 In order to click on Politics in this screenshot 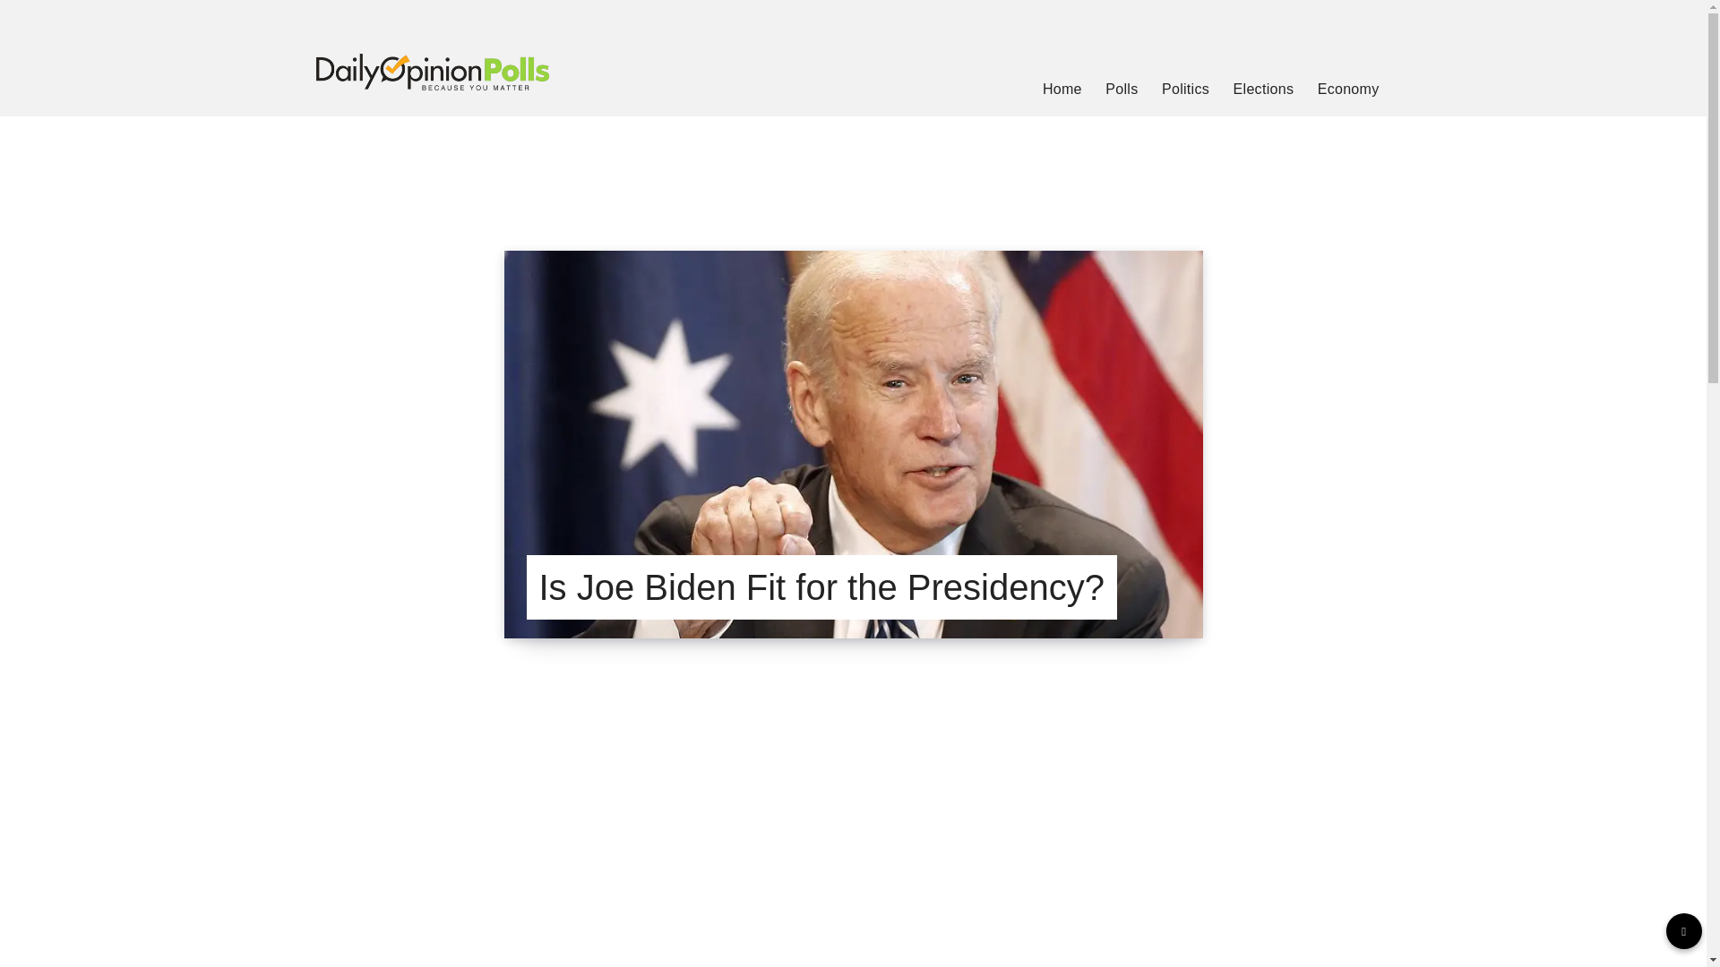, I will do `click(1185, 90)`.